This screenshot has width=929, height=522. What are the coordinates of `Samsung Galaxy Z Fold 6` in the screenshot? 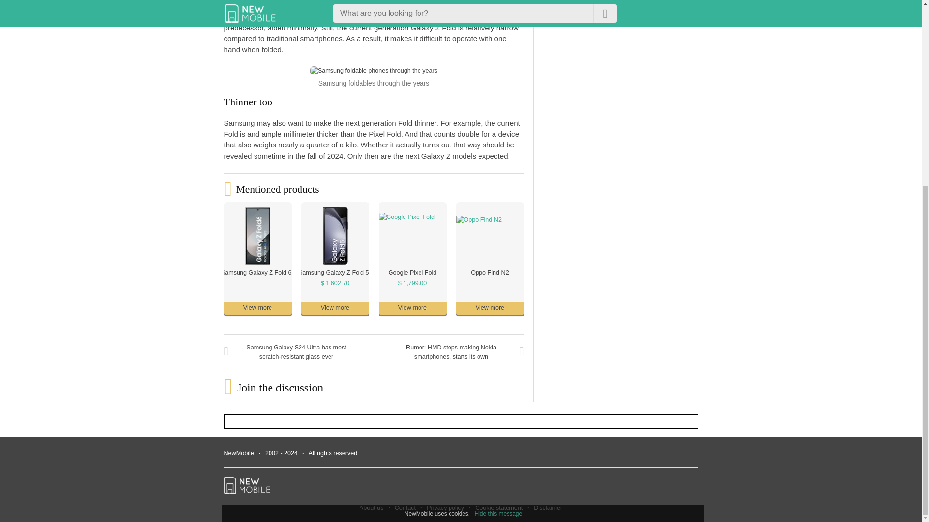 It's located at (256, 273).